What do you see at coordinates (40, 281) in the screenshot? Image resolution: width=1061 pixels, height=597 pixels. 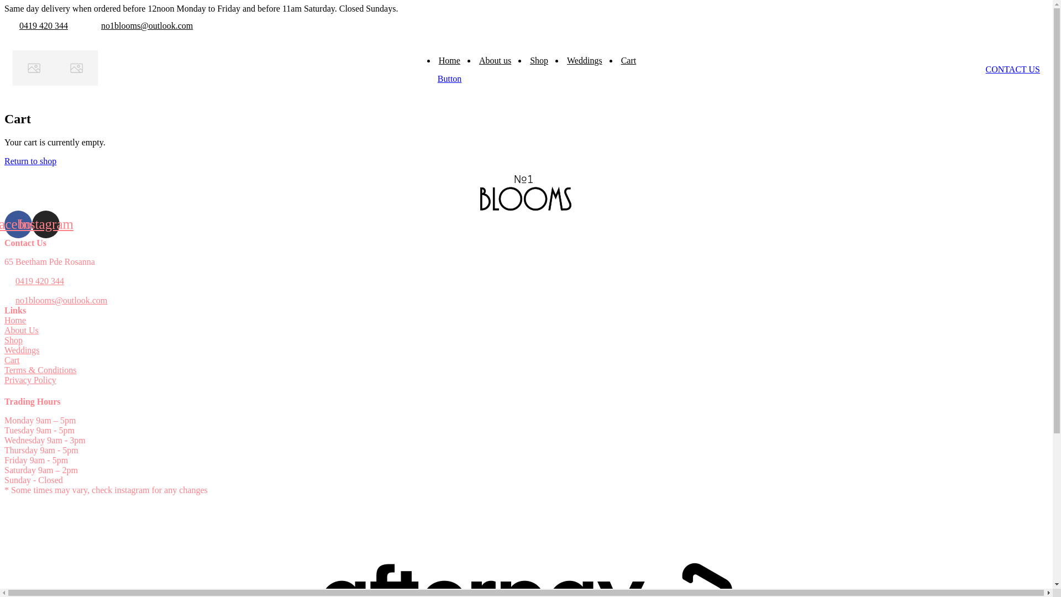 I see `0419 420 344` at bounding box center [40, 281].